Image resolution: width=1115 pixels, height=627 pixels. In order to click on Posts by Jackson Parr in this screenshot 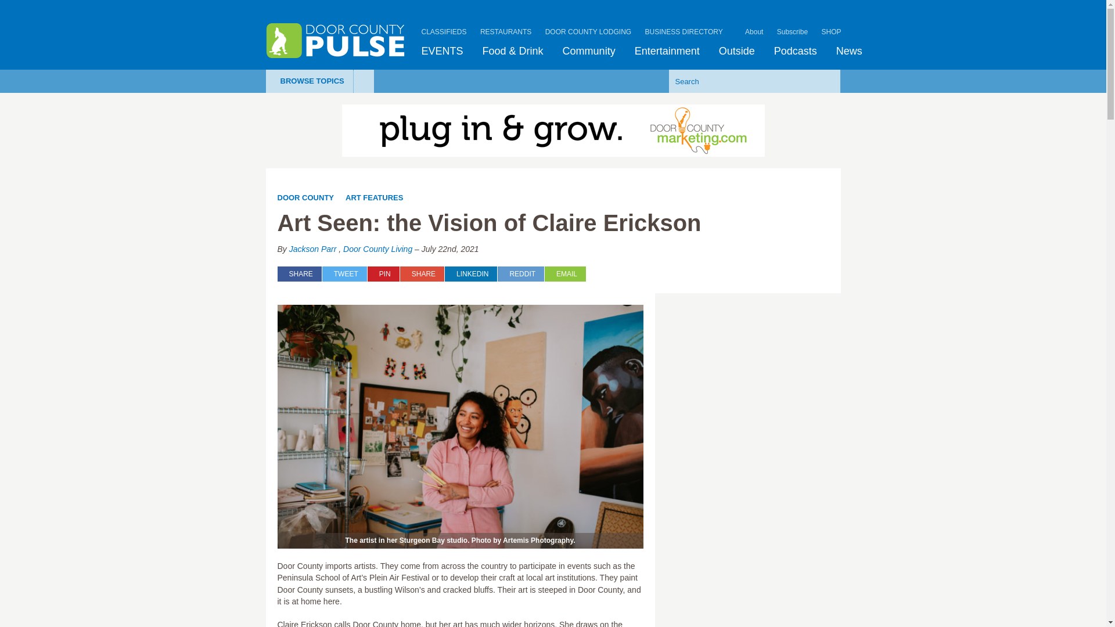, I will do `click(312, 249)`.